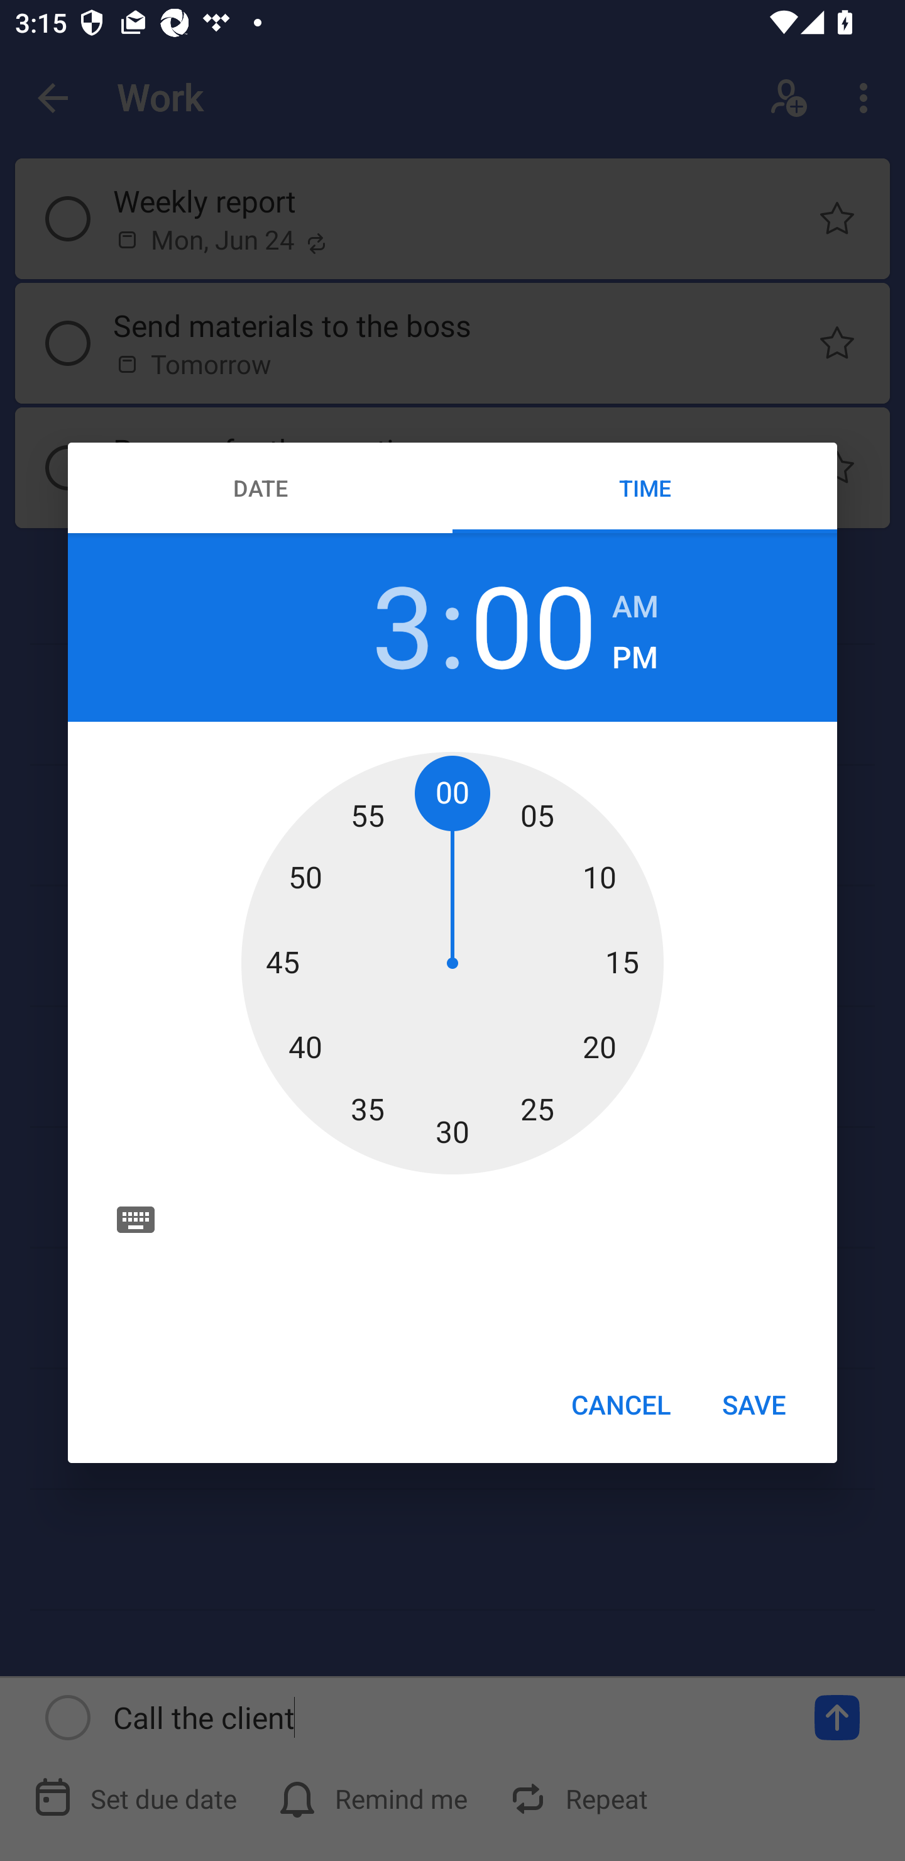 The width and height of the screenshot is (905, 1861). Describe the element at coordinates (754, 1403) in the screenshot. I see `SAVE` at that location.